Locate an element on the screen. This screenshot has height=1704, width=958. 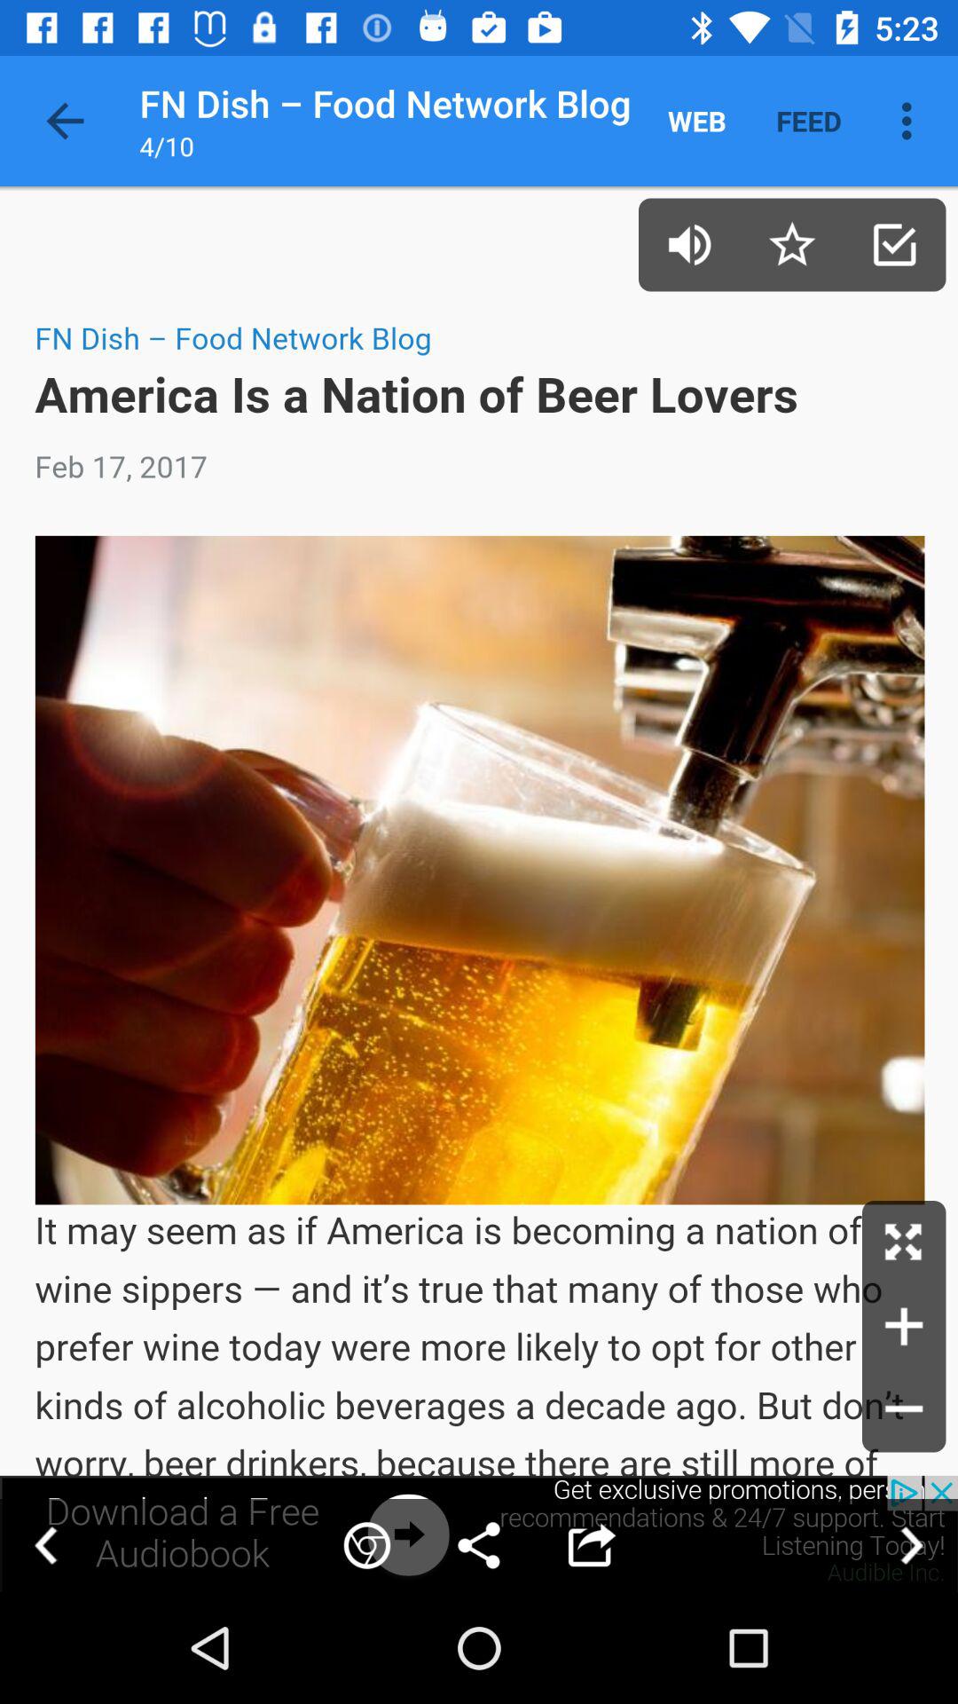
turn on music is located at coordinates (690, 245).